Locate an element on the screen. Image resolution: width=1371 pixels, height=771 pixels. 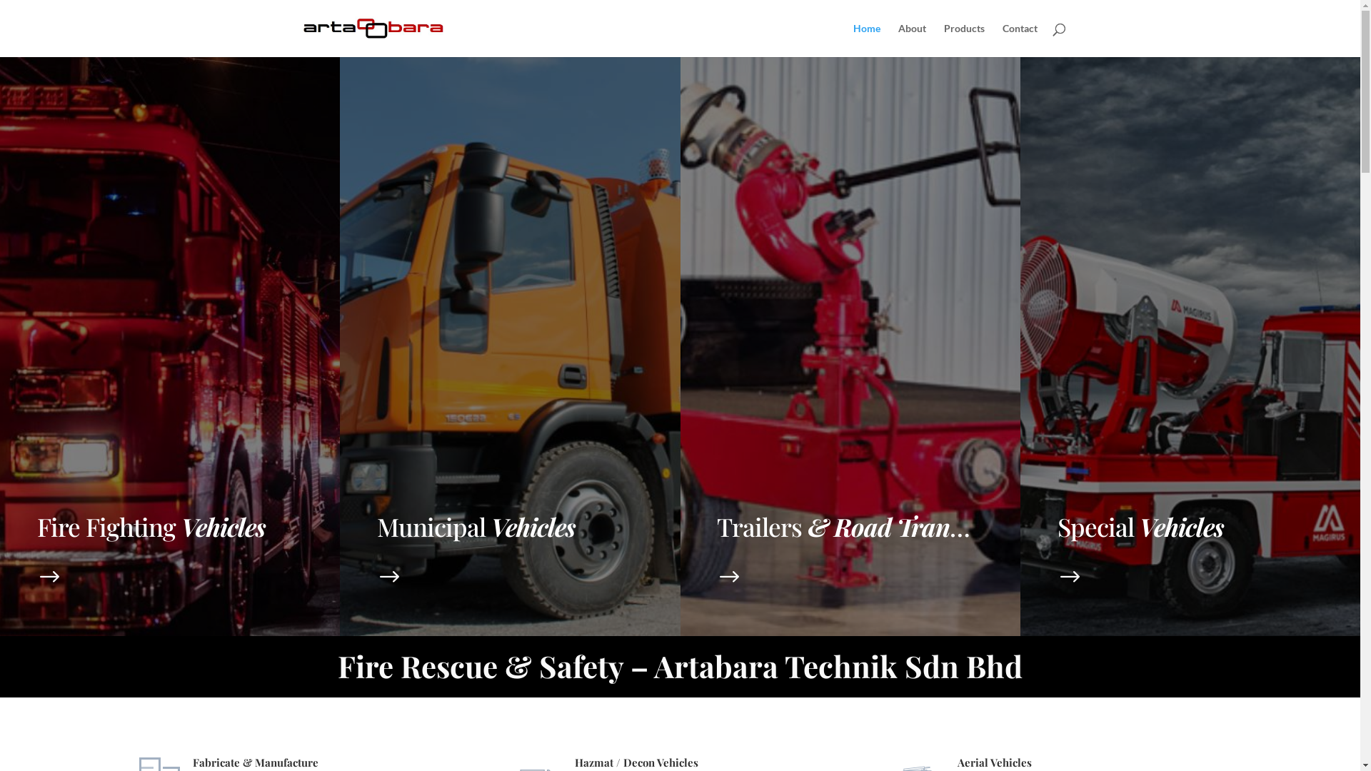
Municipal Vehicles is located at coordinates (476, 527).